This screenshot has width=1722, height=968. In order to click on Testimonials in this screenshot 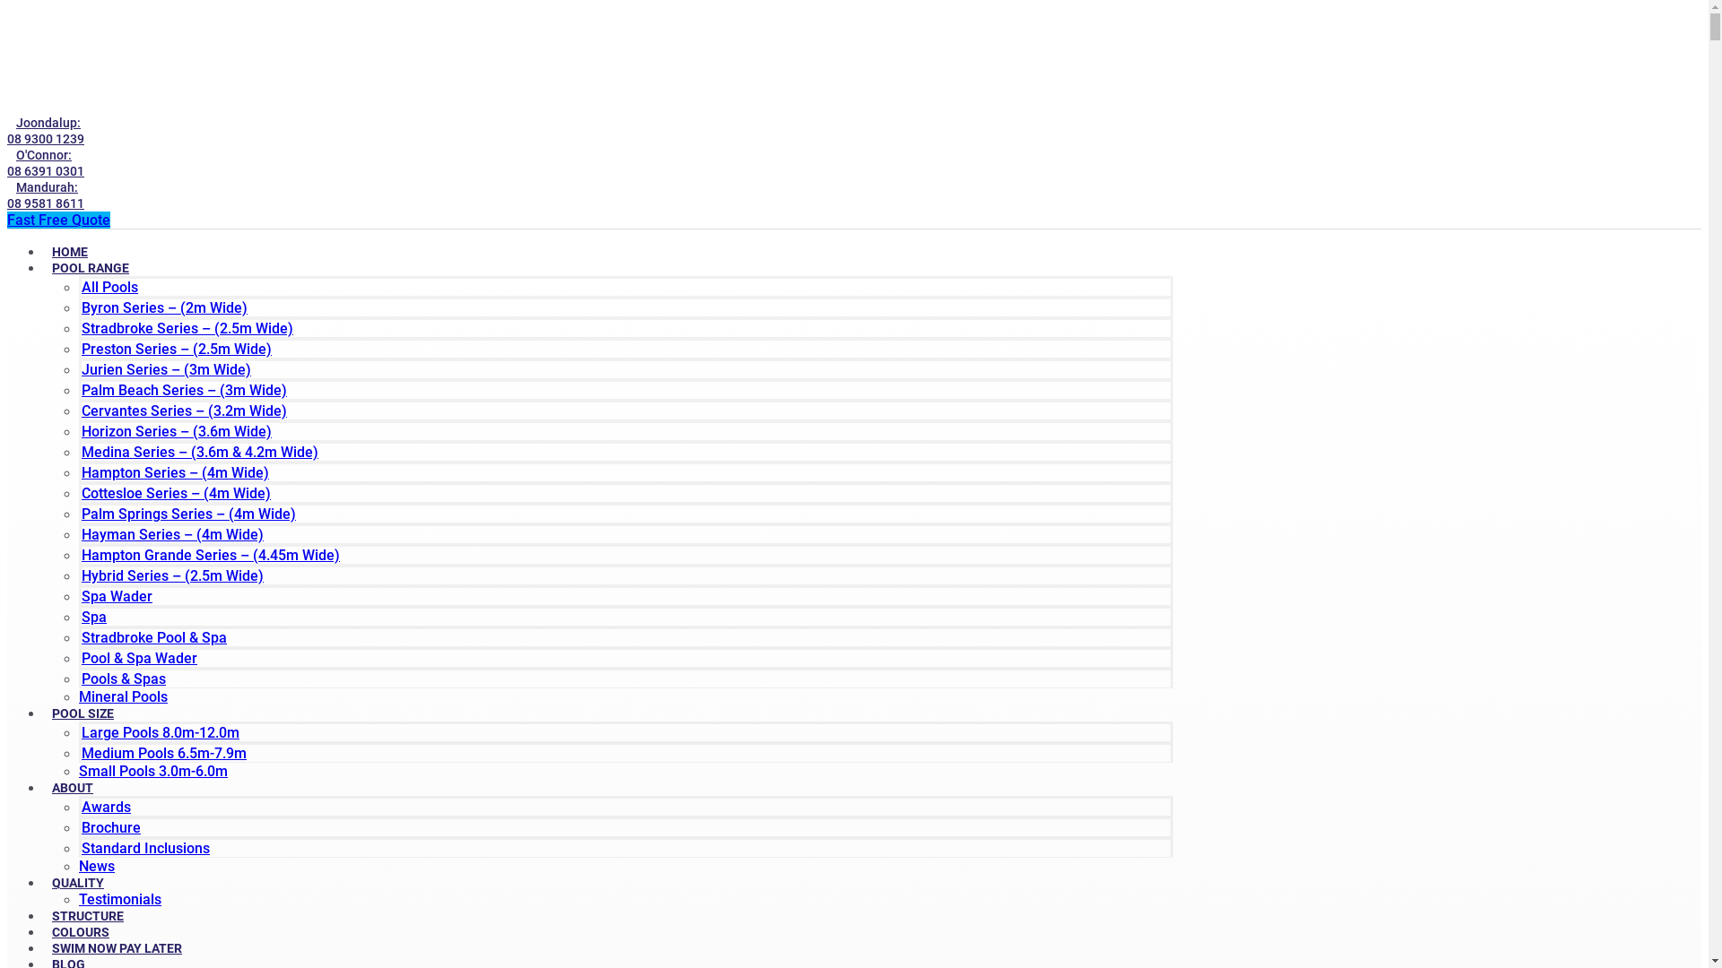, I will do `click(120, 899)`.